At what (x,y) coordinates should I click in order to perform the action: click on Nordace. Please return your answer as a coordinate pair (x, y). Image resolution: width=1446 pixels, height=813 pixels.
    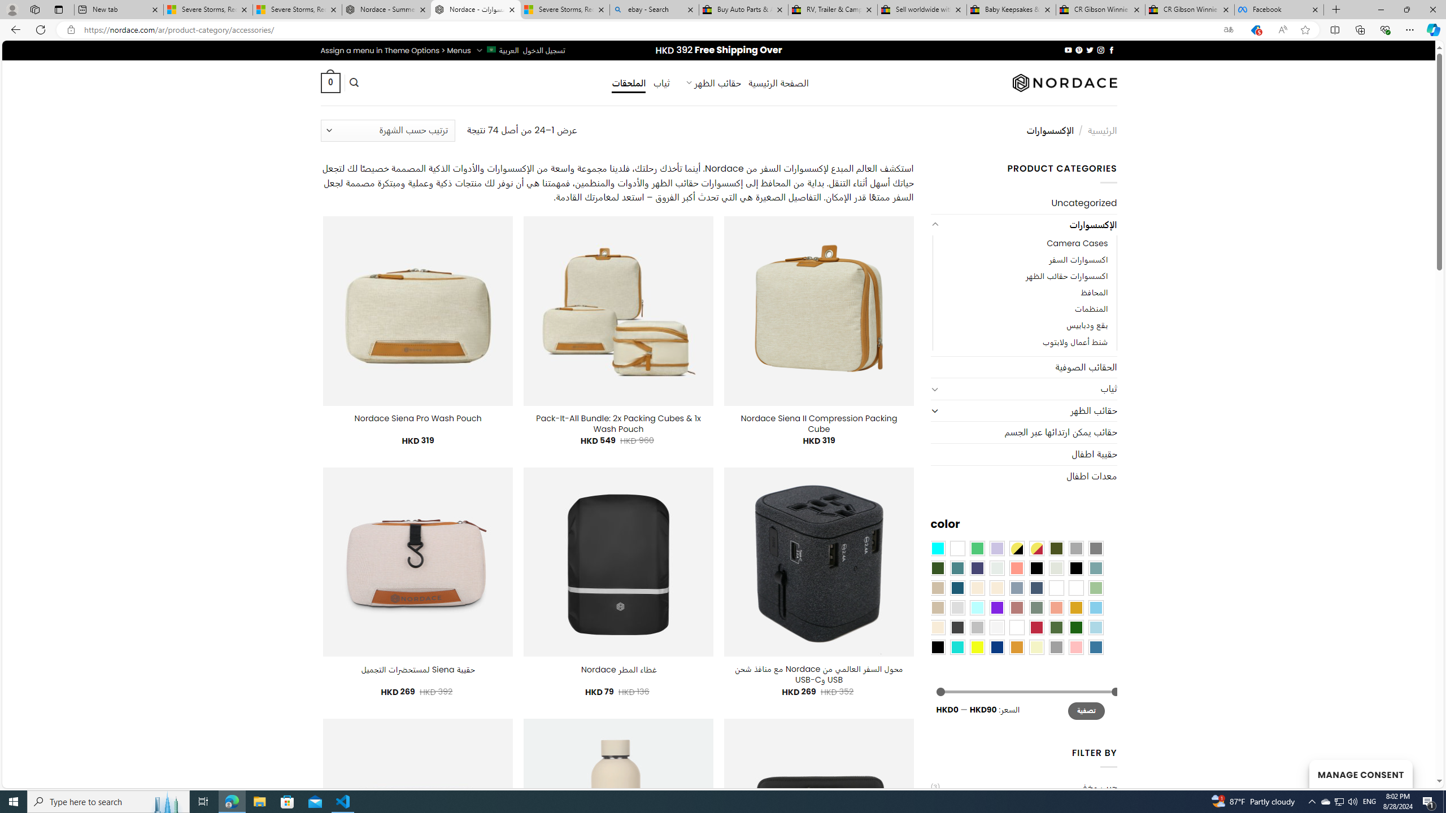
    Looking at the image, I should click on (1065, 82).